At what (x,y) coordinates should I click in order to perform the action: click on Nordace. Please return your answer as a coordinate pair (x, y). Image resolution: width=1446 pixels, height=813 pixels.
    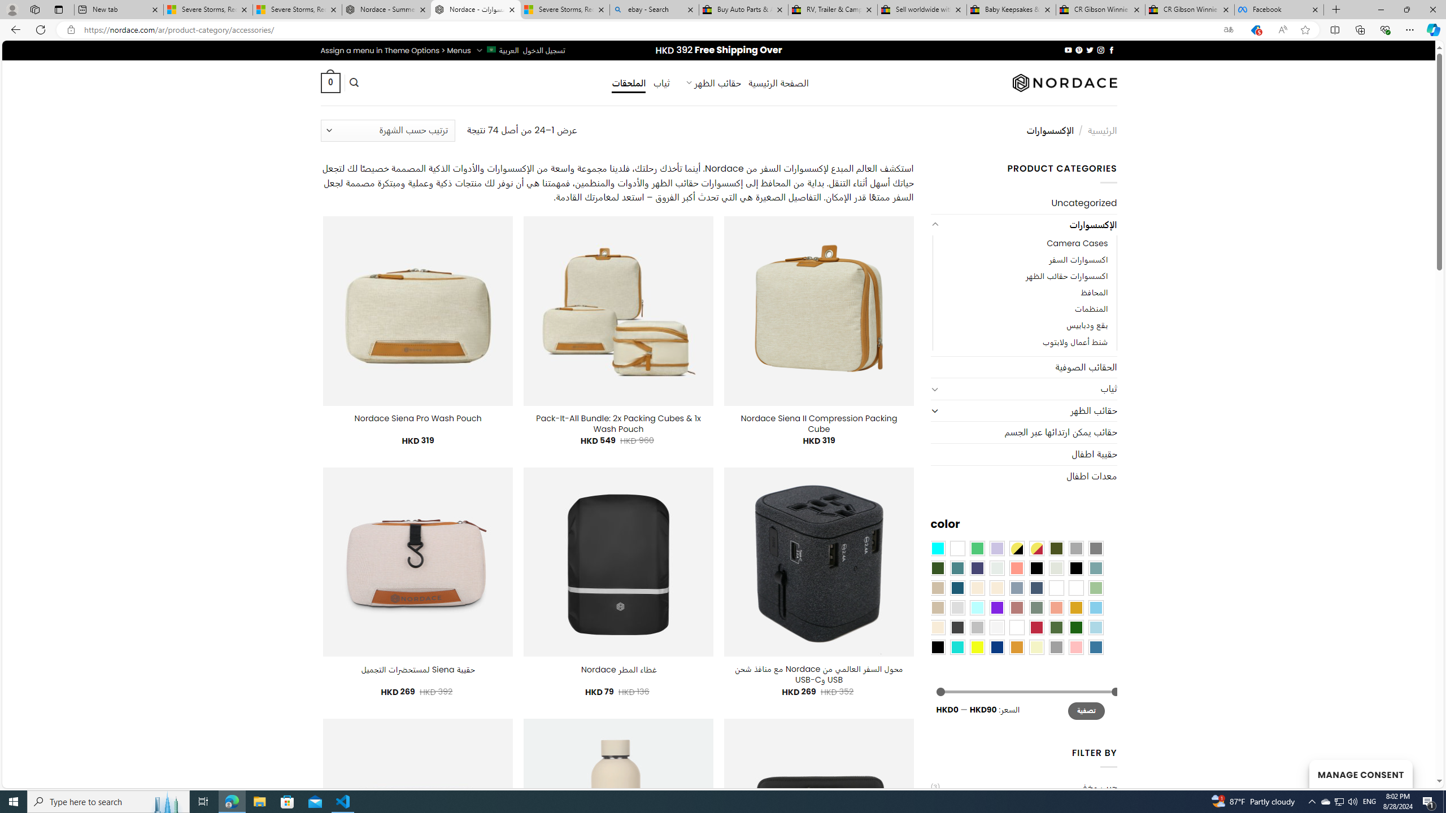
    Looking at the image, I should click on (1065, 82).